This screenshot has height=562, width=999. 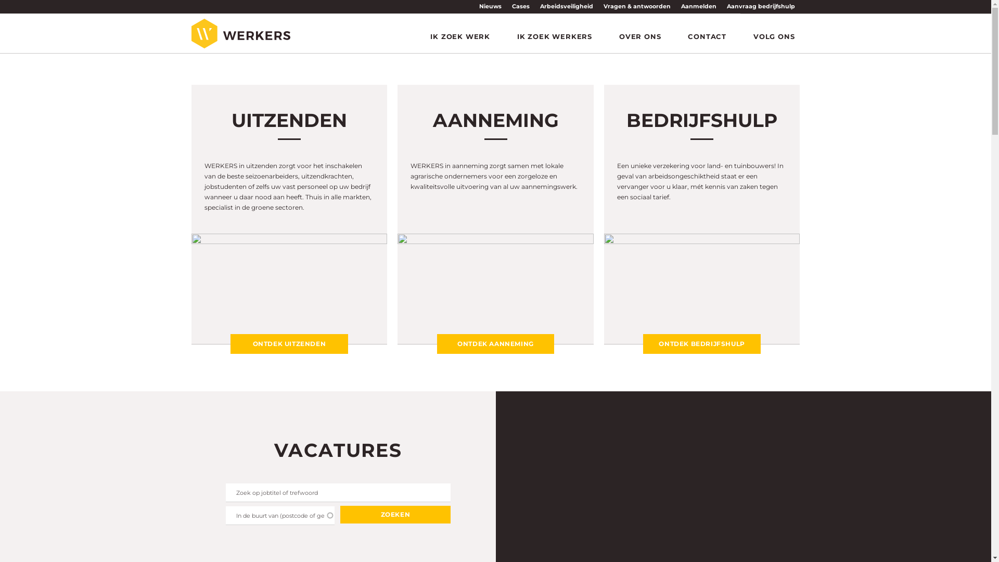 I want to click on Home, so click(x=241, y=33).